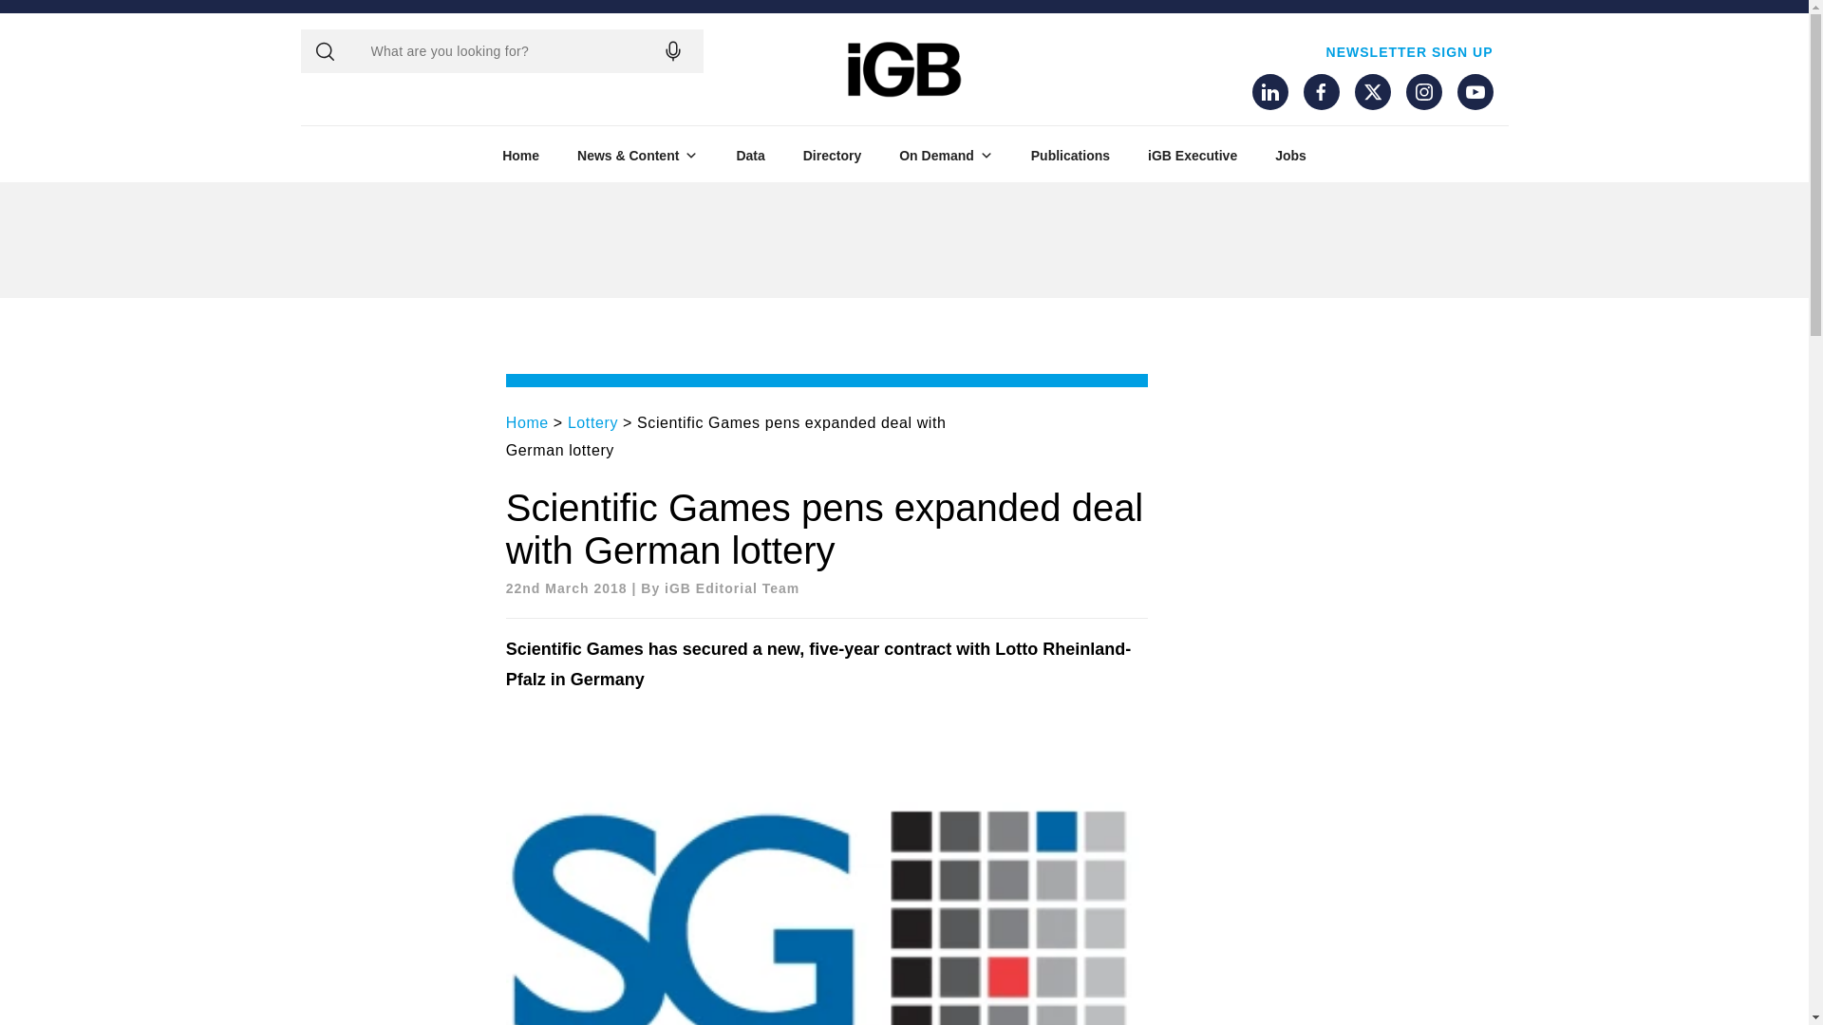 The image size is (1823, 1025). I want to click on LinkedIn, so click(1269, 91).